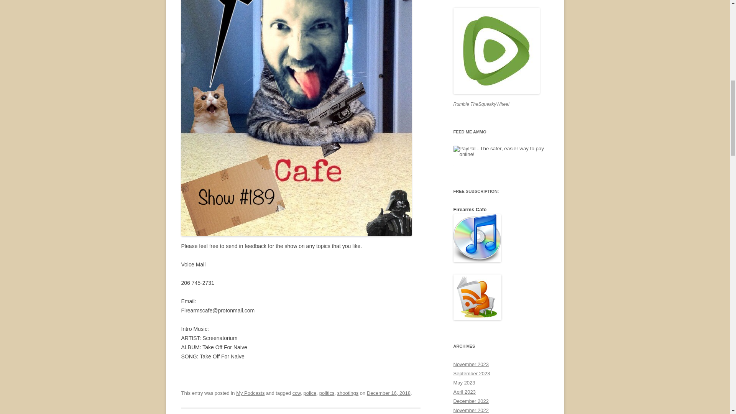  Describe the element at coordinates (471, 401) in the screenshot. I see `December 2022` at that location.